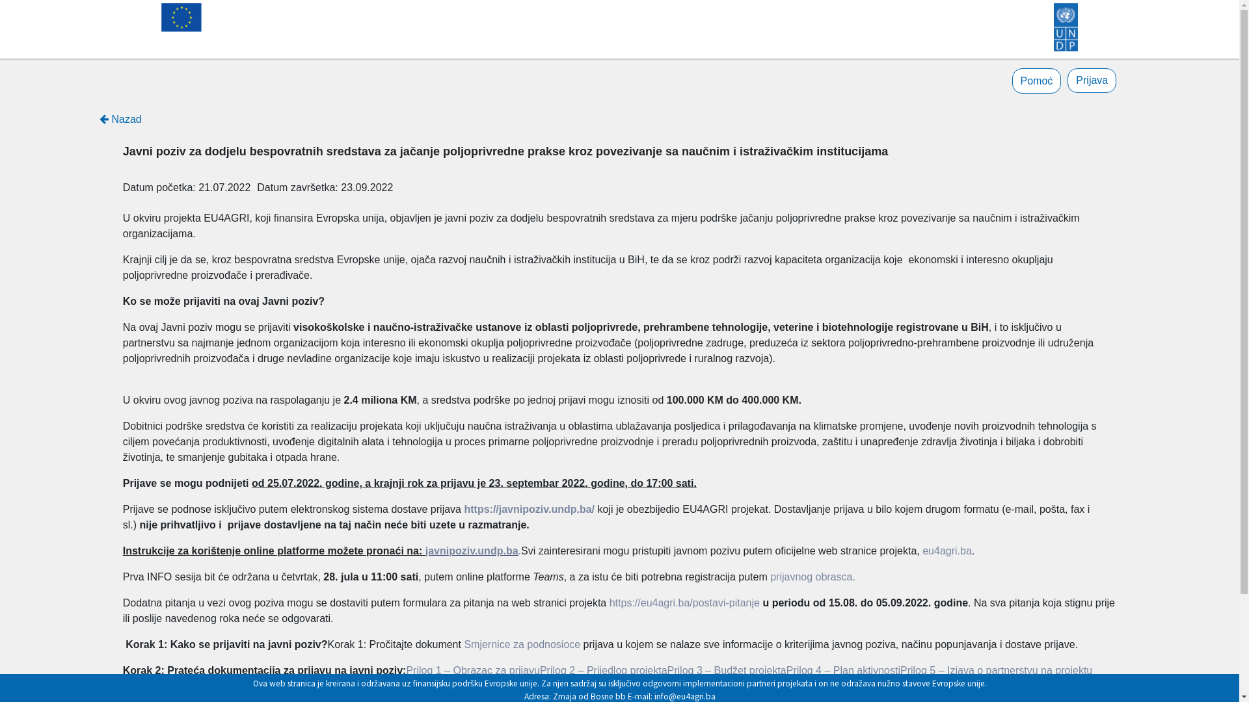  What do you see at coordinates (1092, 81) in the screenshot?
I see `Prijava` at bounding box center [1092, 81].